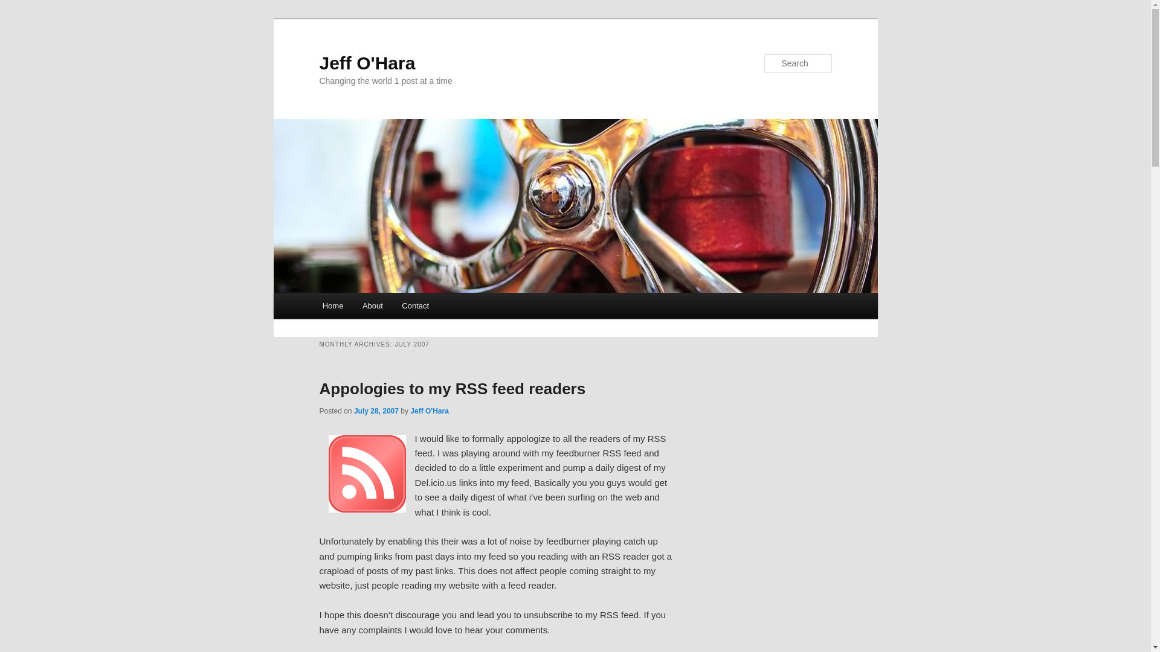 The height and width of the screenshot is (652, 1160). What do you see at coordinates (376, 411) in the screenshot?
I see `July 28, 2007` at bounding box center [376, 411].